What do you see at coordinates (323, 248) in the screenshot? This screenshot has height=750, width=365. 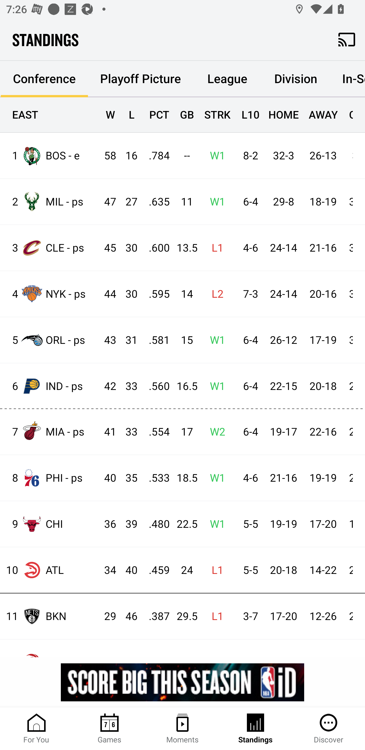 I see `21-16` at bounding box center [323, 248].